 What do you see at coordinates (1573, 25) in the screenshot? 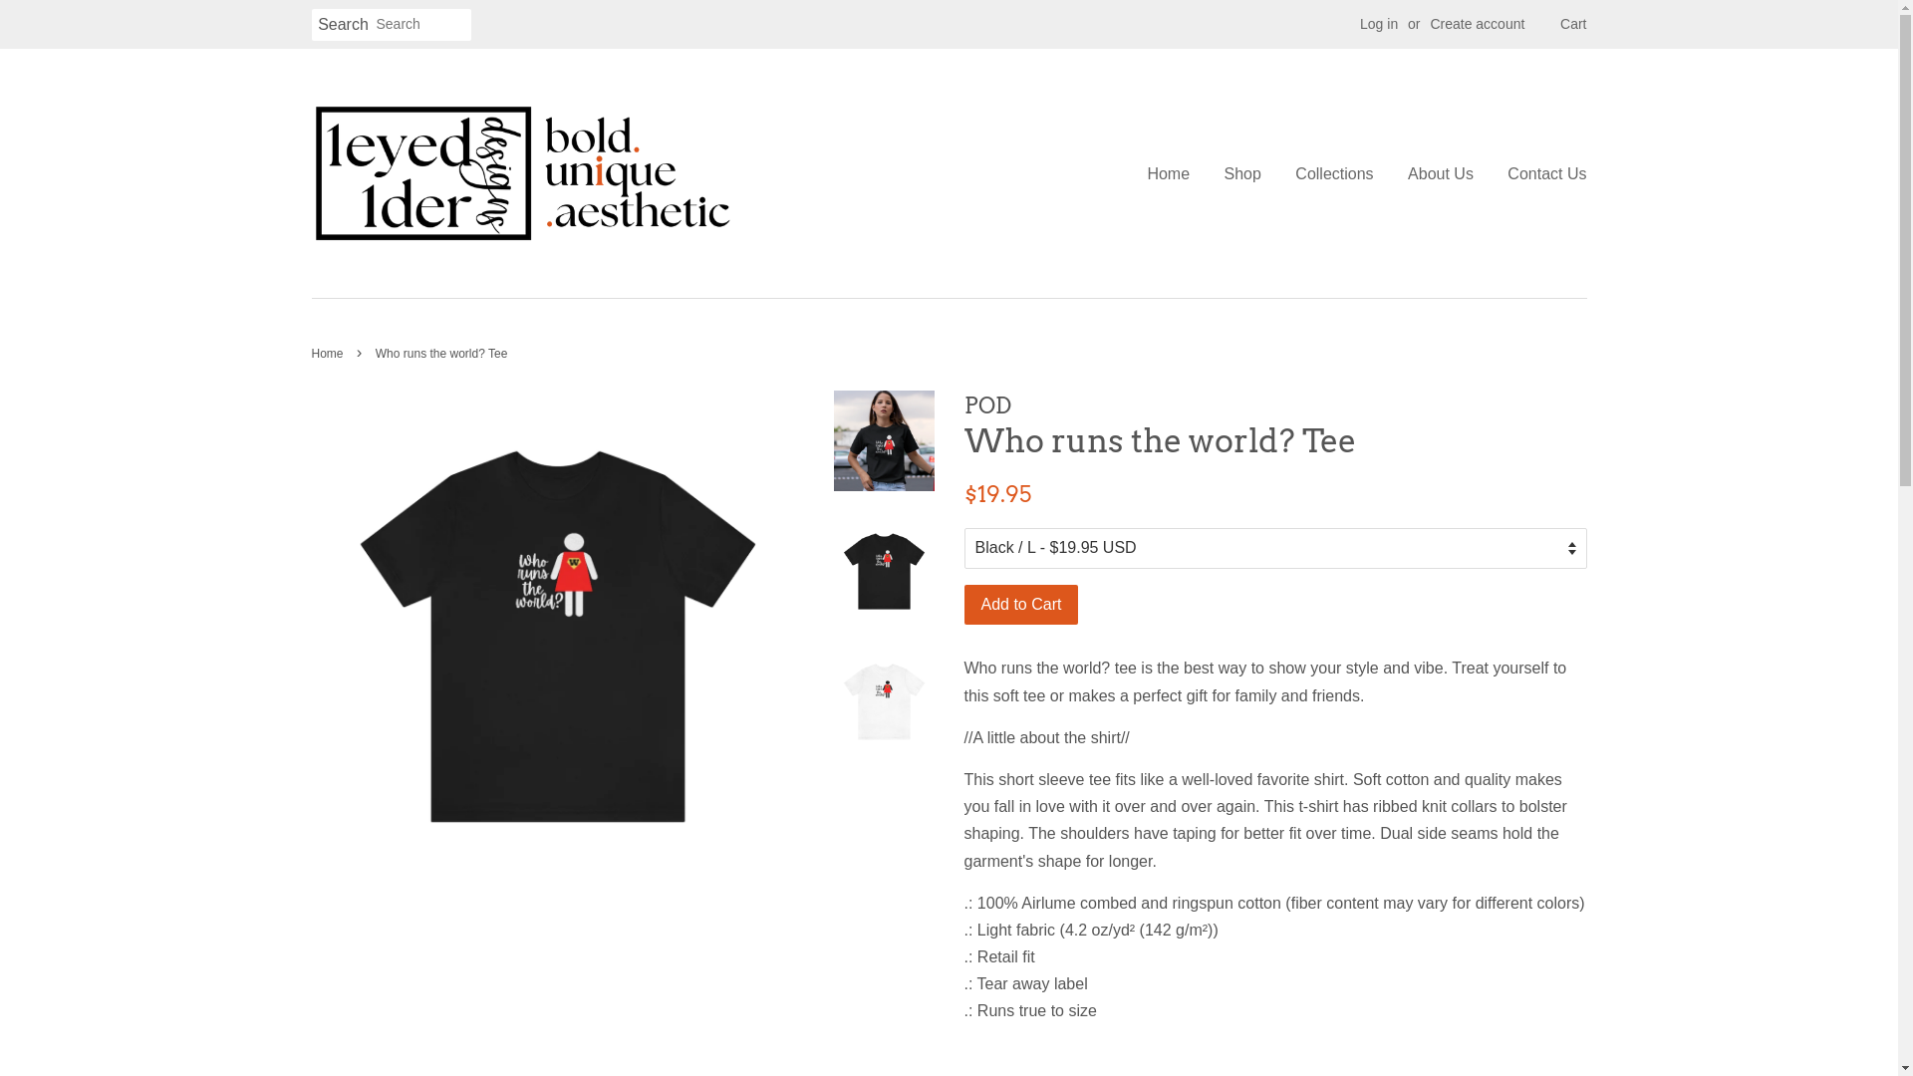
I see `Cart` at bounding box center [1573, 25].